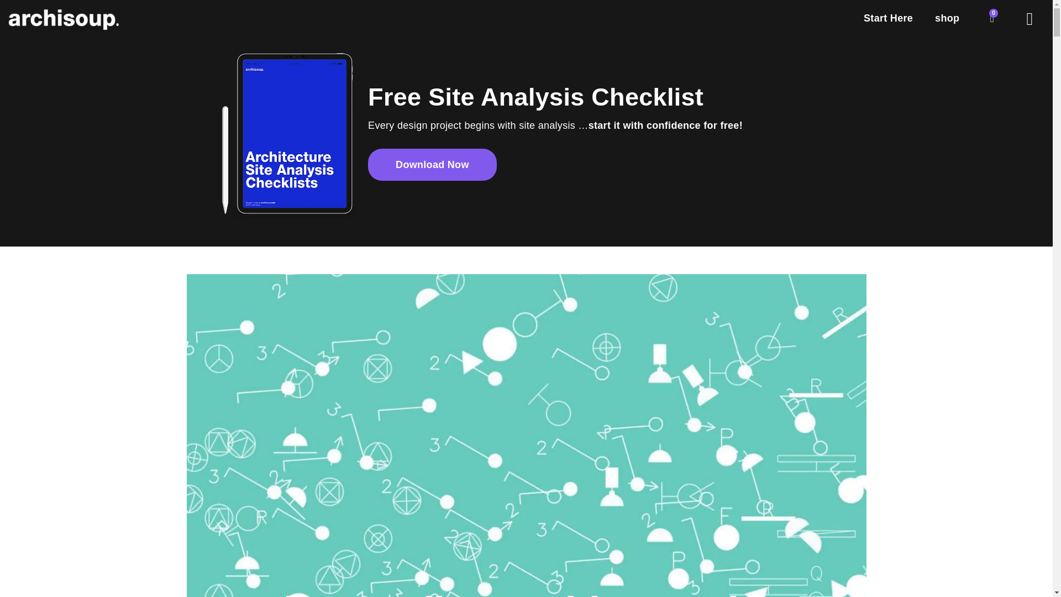 This screenshot has width=1061, height=597. Describe the element at coordinates (992, 18) in the screenshot. I see `0` at that location.